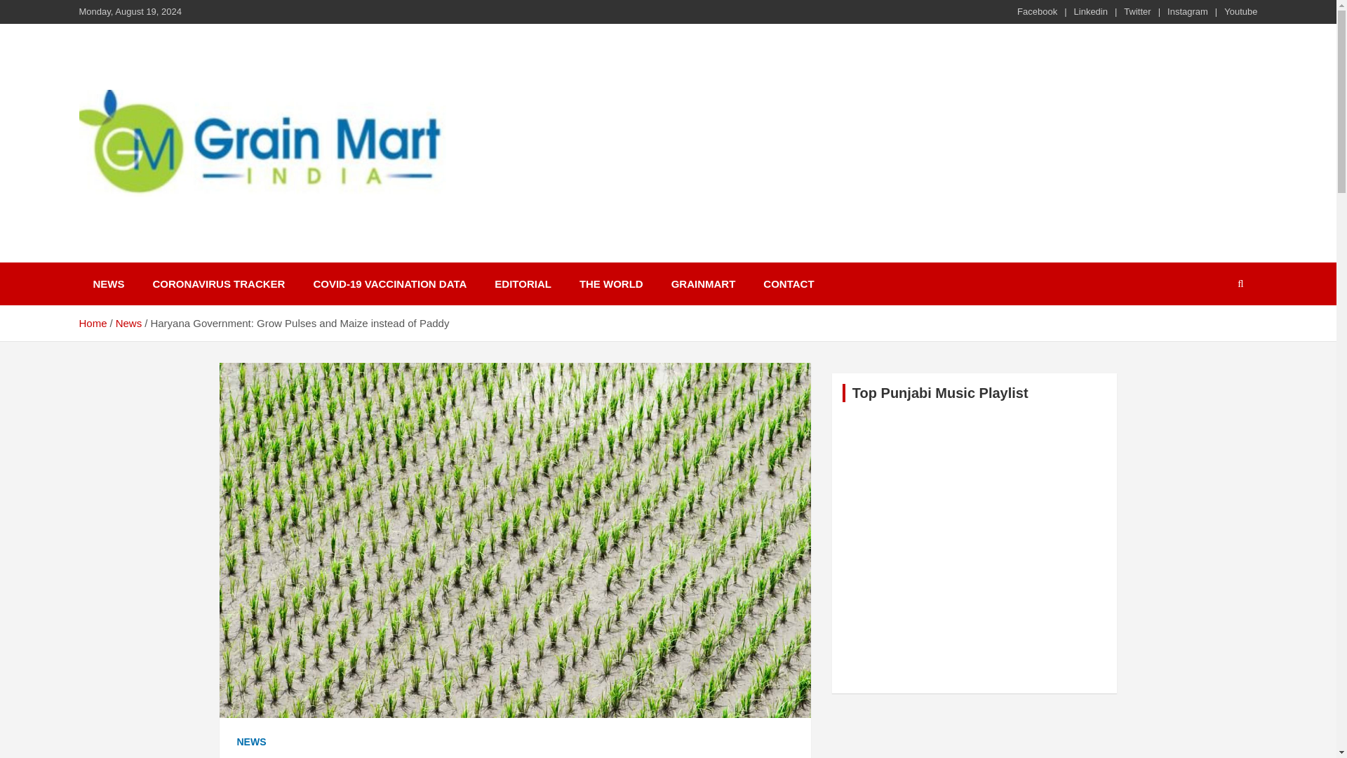  Describe the element at coordinates (611, 284) in the screenshot. I see `THE WORLD` at that location.